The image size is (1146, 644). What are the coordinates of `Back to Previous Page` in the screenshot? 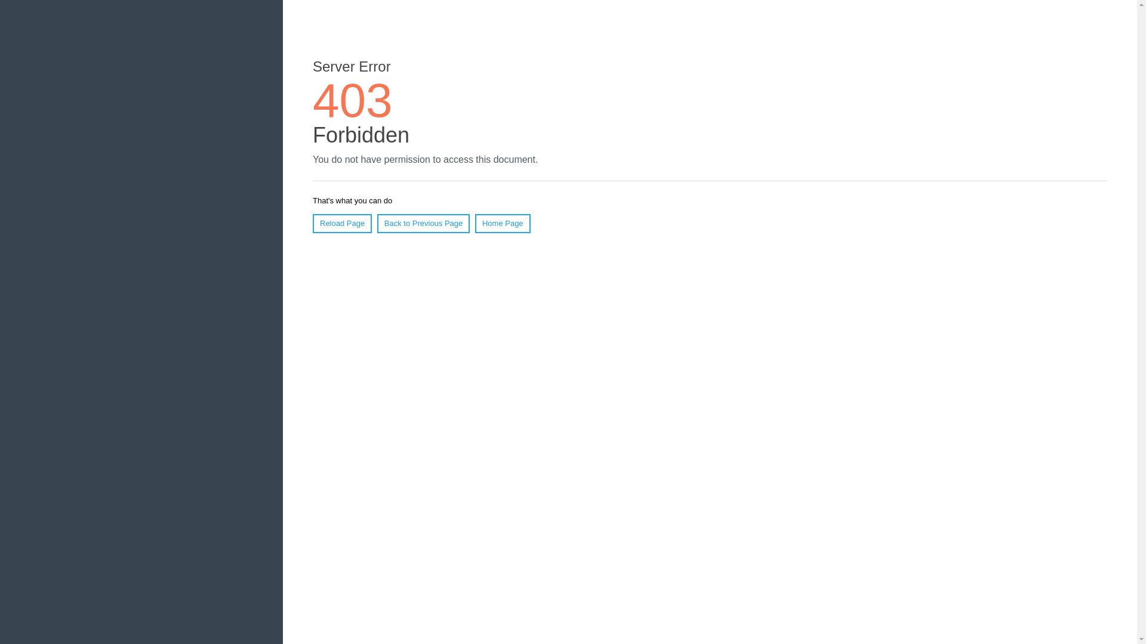 It's located at (423, 223).